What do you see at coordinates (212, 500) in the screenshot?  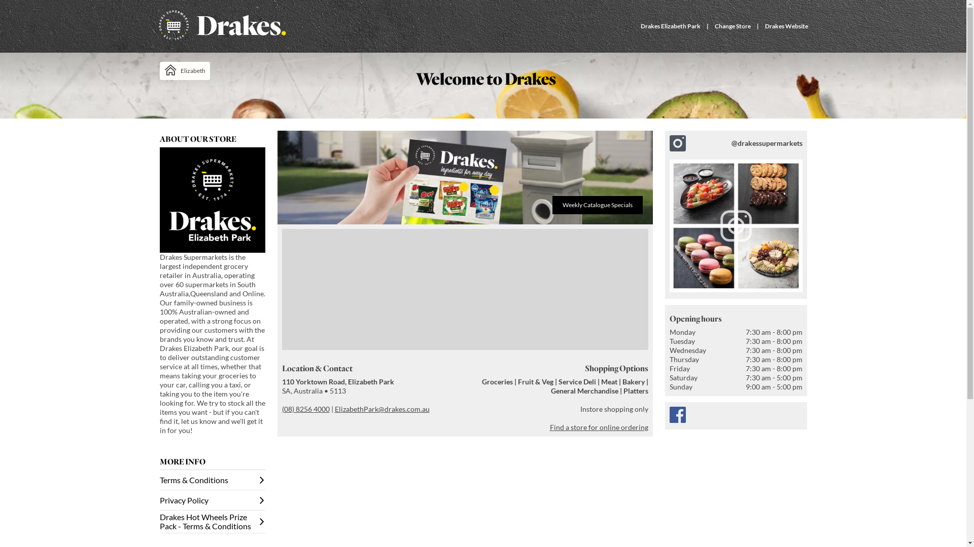 I see `Privacy Policy` at bounding box center [212, 500].